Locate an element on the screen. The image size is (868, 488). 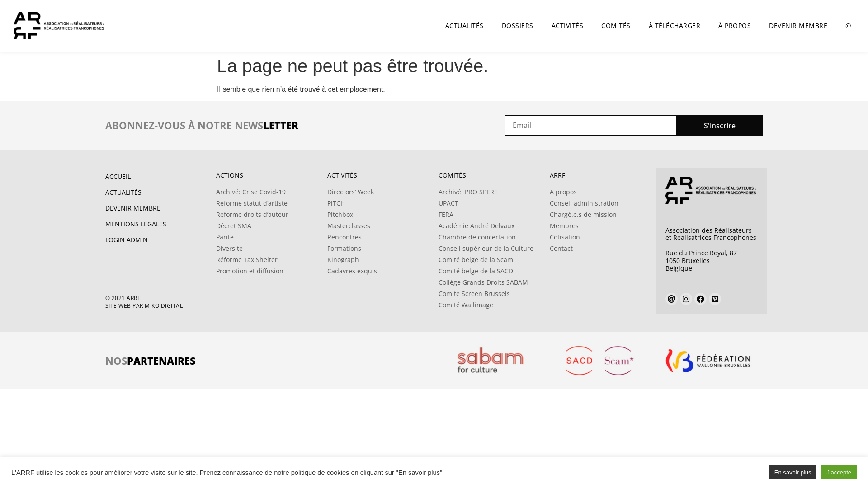
Formations is located at coordinates (378, 249).